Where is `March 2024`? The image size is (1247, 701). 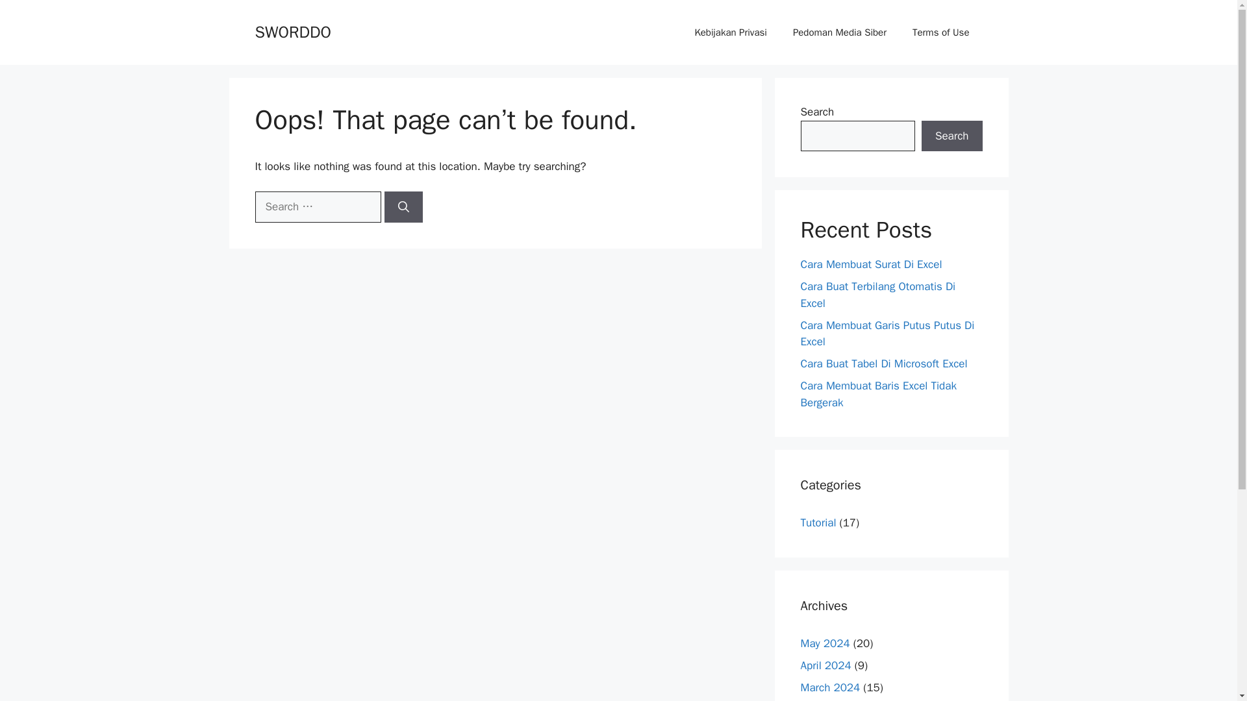
March 2024 is located at coordinates (830, 687).